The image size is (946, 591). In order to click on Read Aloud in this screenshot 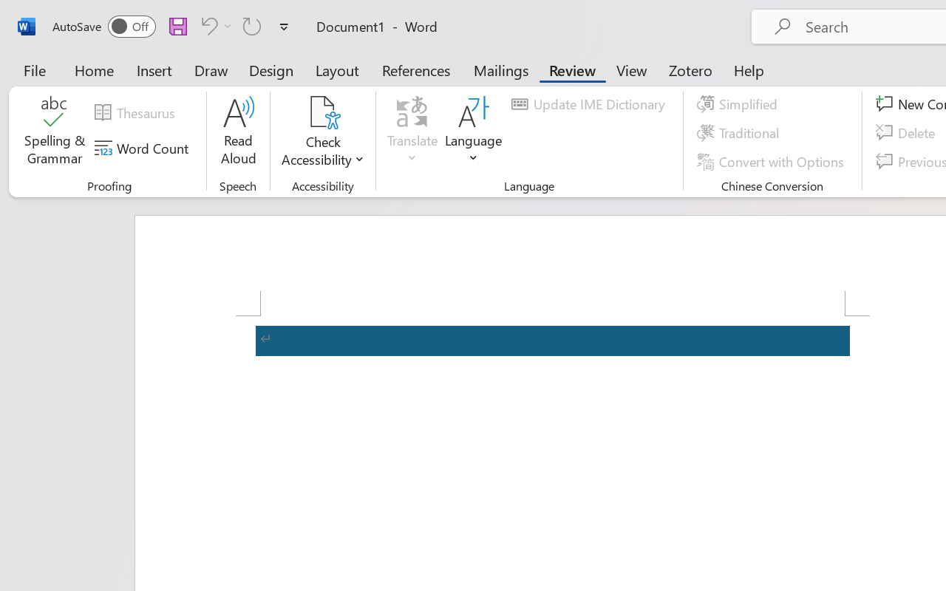, I will do `click(238, 133)`.